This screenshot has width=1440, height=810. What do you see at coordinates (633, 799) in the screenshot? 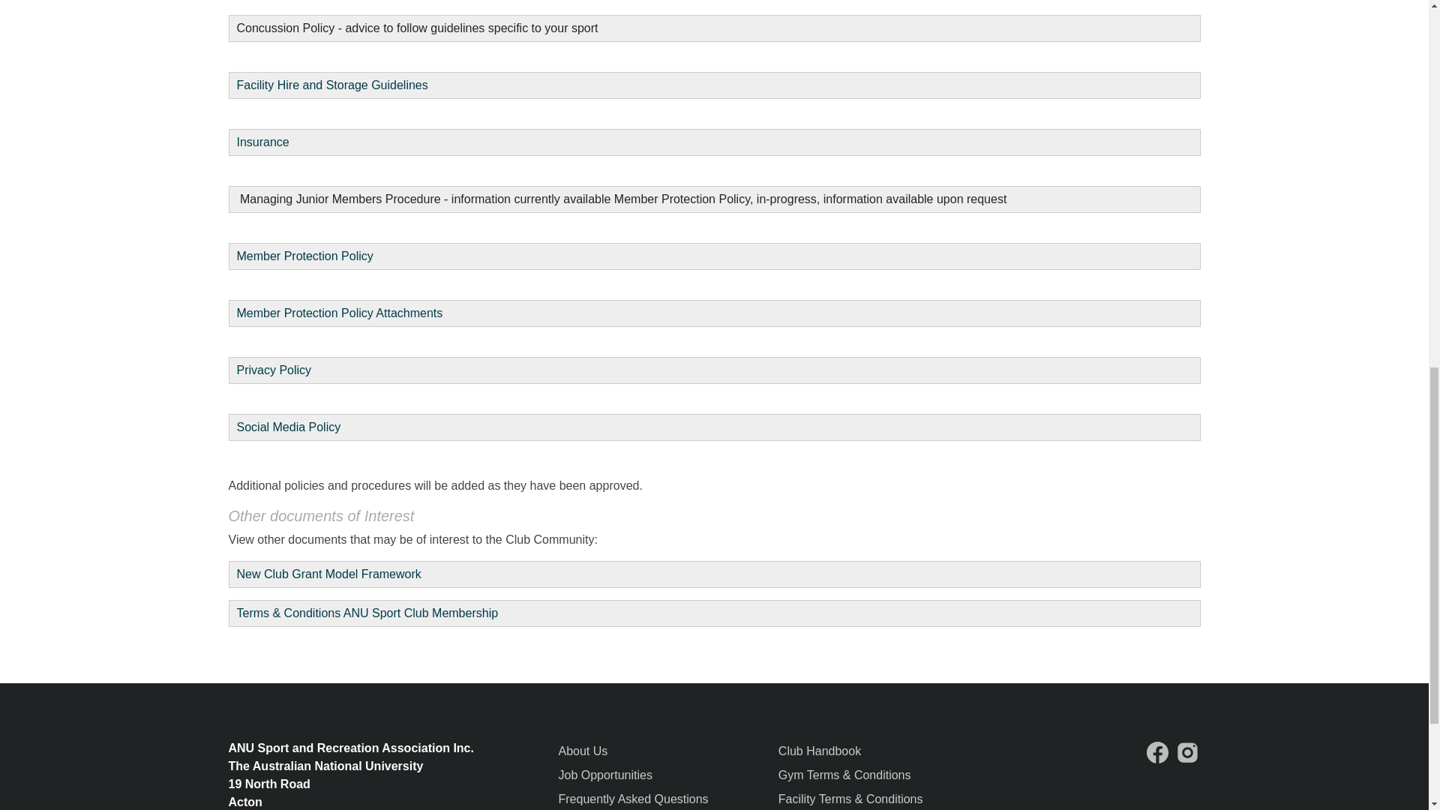
I see `Frequently Asked Questions` at bounding box center [633, 799].